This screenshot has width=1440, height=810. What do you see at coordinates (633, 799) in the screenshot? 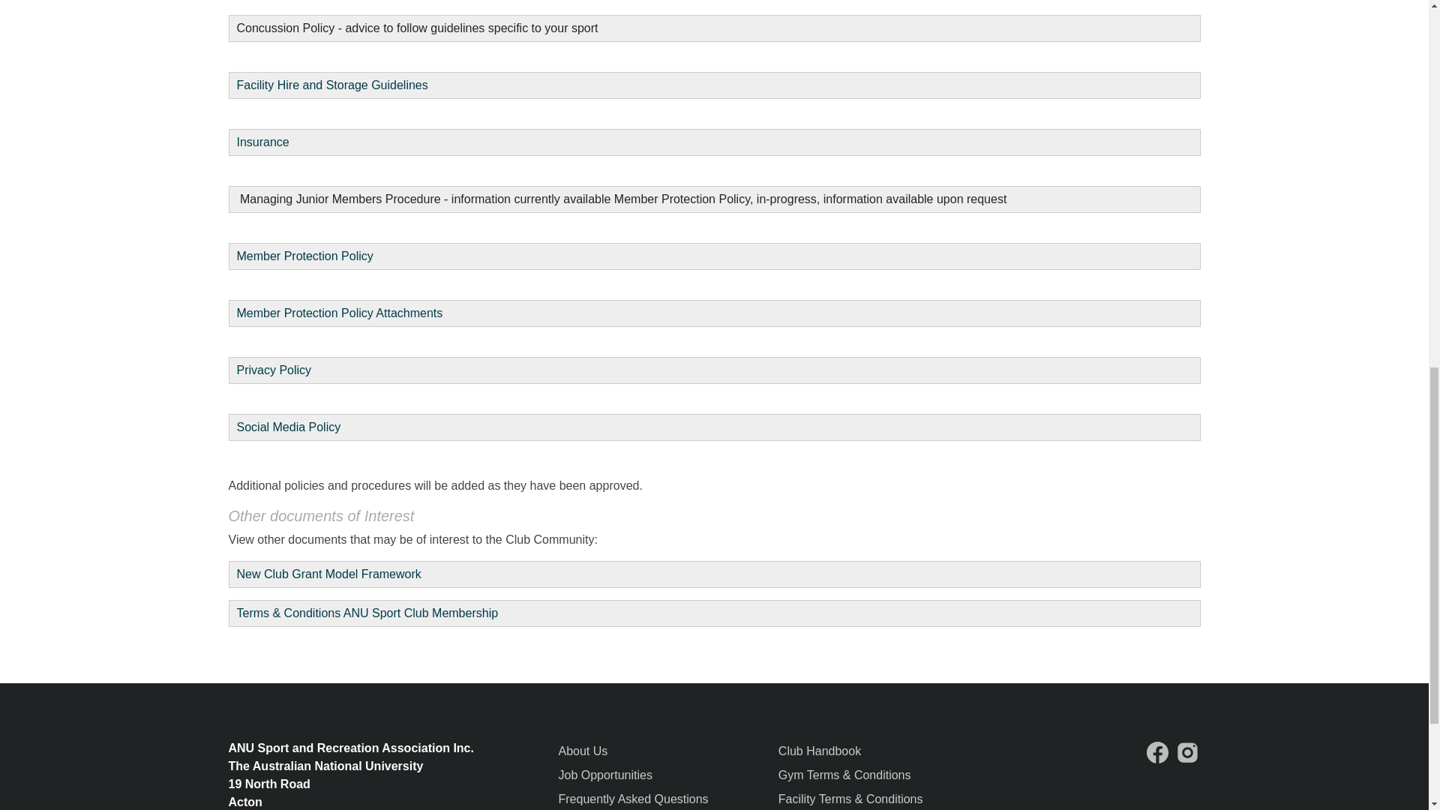
I see `Frequently Asked Questions` at bounding box center [633, 799].